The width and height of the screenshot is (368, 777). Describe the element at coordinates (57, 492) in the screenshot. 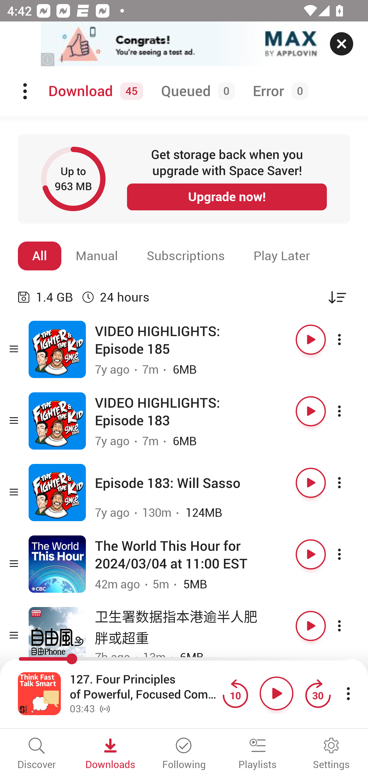

I see `Open series The Fighter & The Kid` at that location.